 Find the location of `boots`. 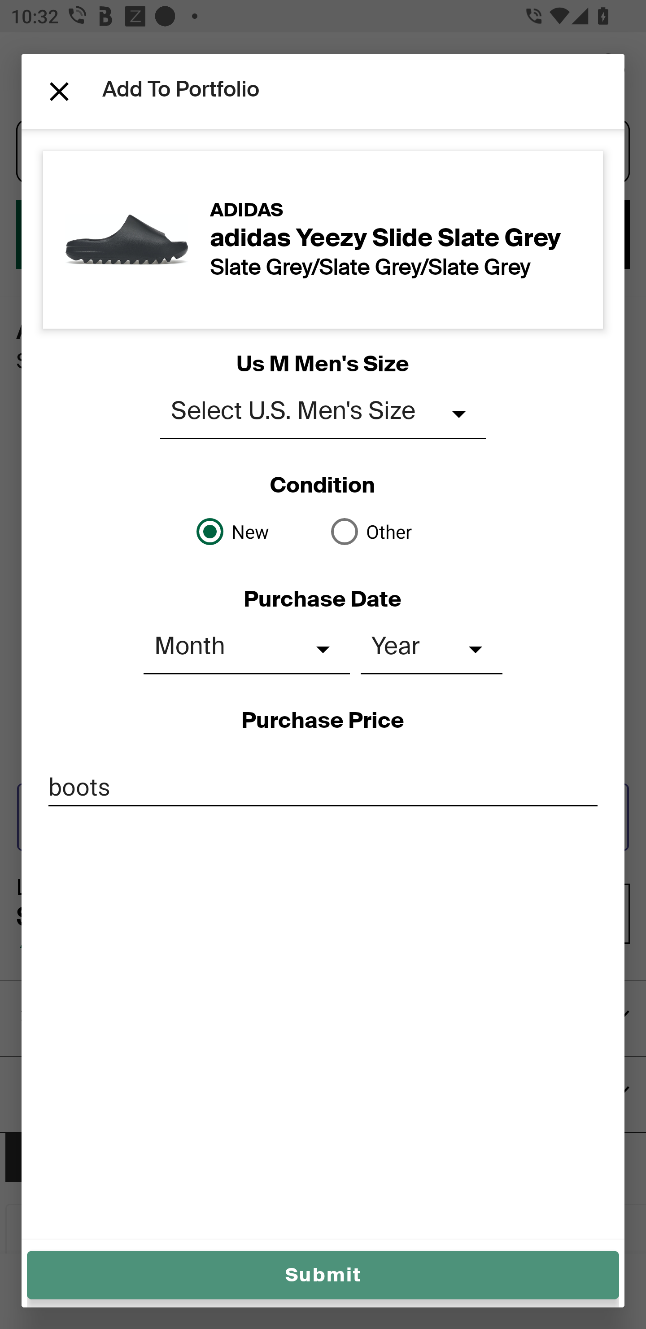

boots is located at coordinates (323, 787).